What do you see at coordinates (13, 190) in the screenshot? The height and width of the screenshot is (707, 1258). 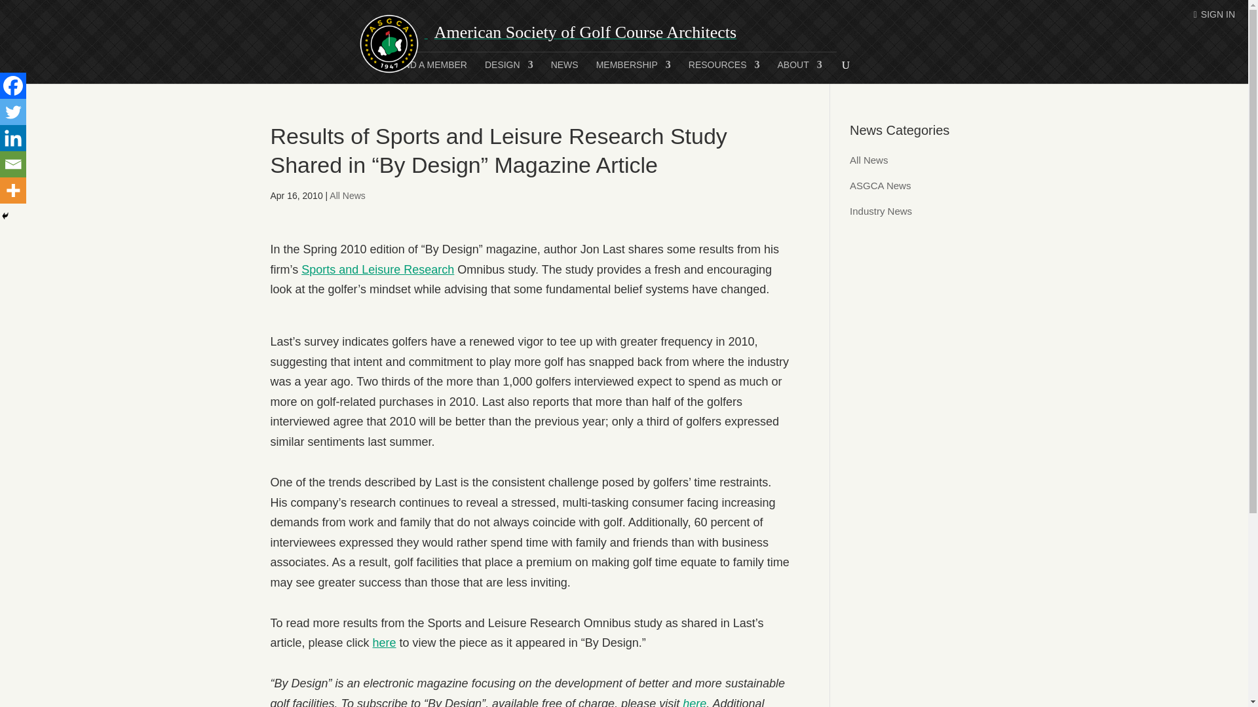 I see `More` at bounding box center [13, 190].